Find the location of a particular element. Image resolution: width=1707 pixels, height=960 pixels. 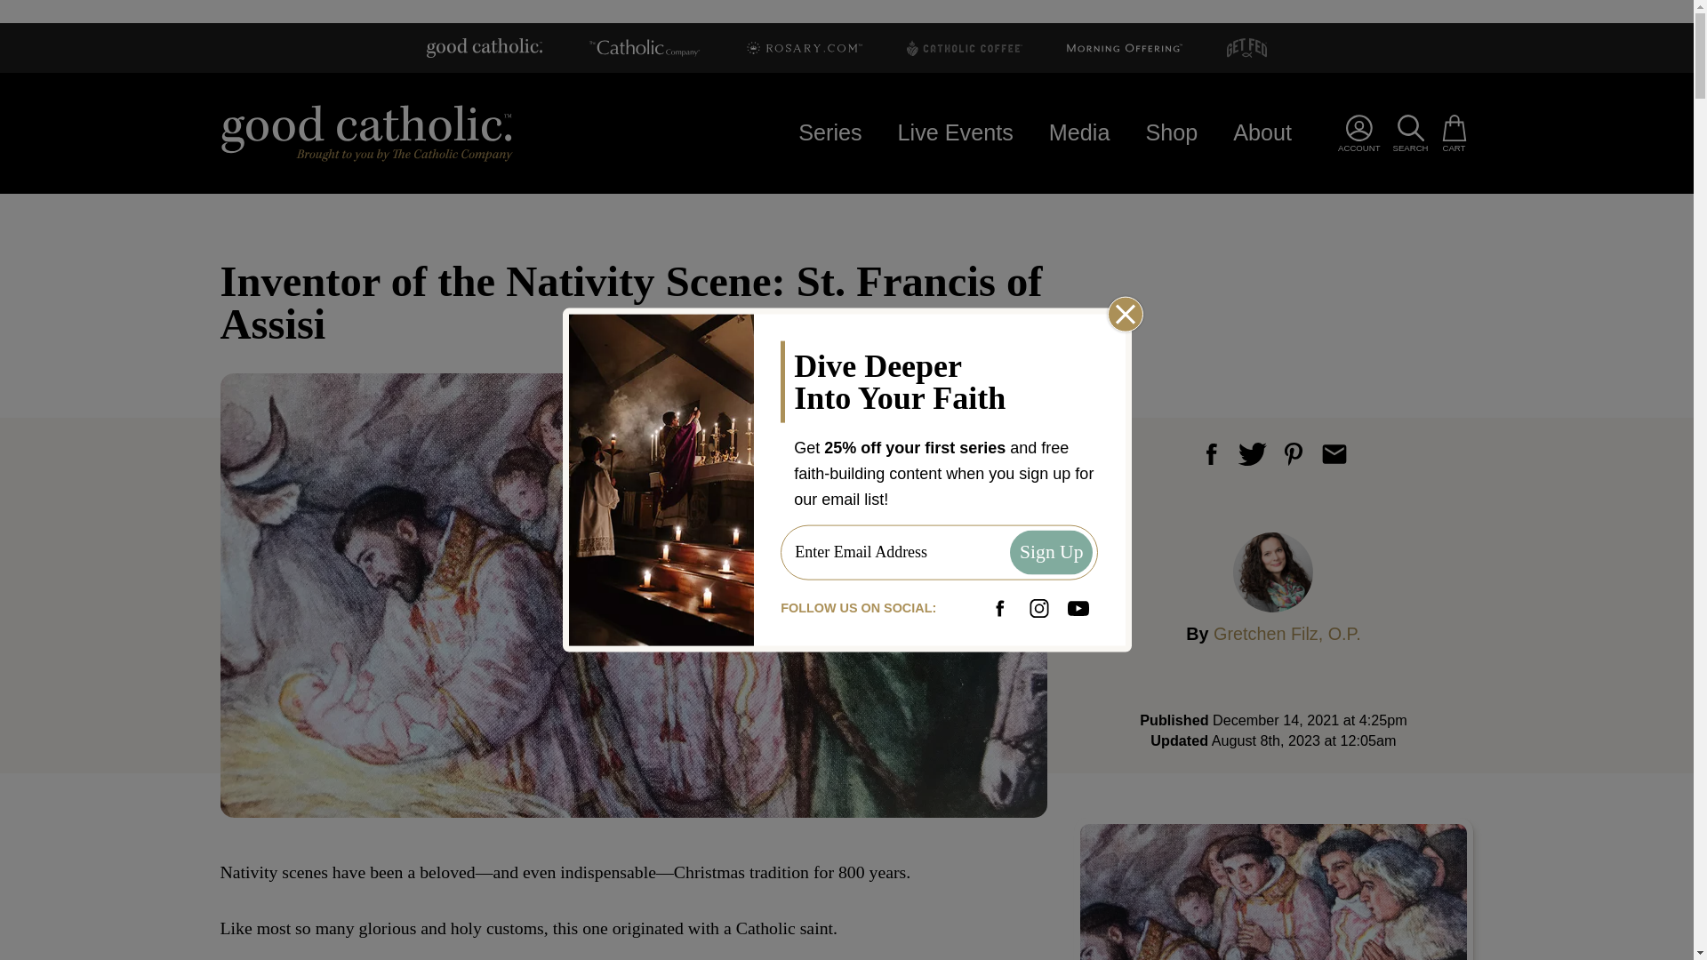

Shop is located at coordinates (1171, 132).